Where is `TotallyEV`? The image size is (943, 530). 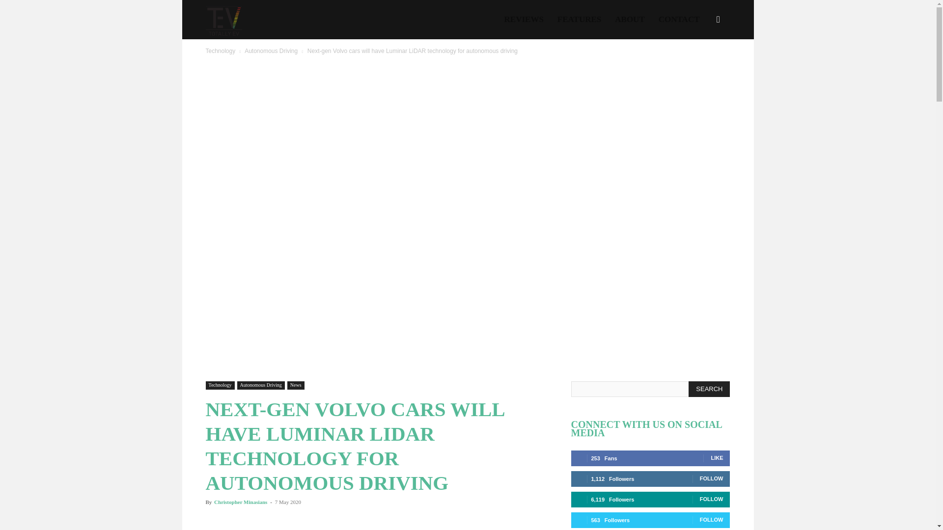 TotallyEV is located at coordinates (223, 20).